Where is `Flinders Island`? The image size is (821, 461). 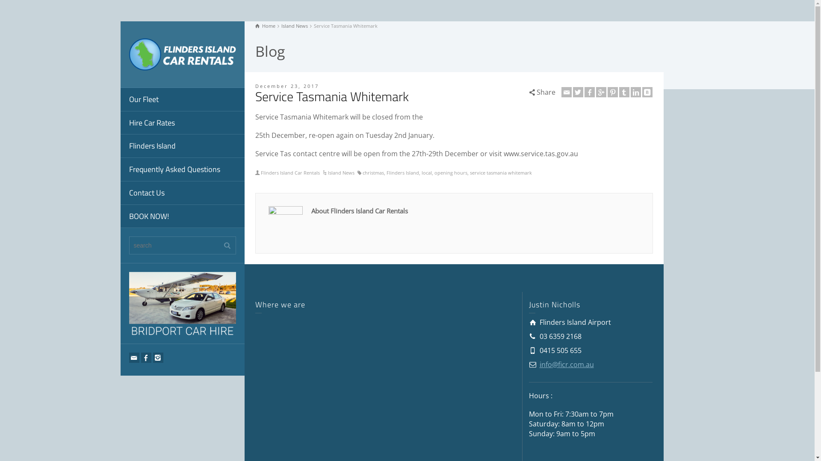 Flinders Island is located at coordinates (183, 146).